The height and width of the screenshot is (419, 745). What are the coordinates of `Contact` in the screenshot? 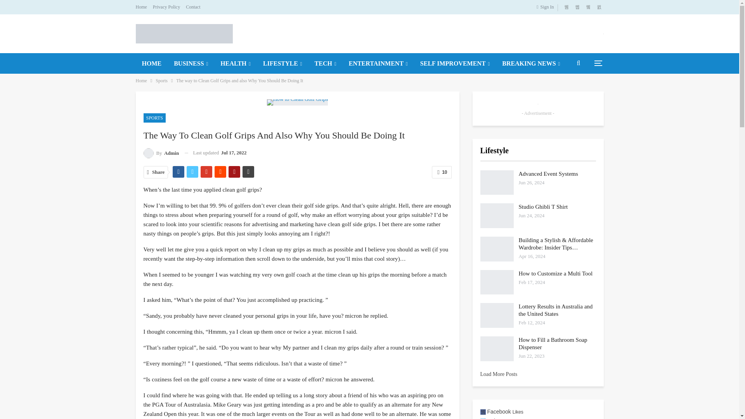 It's located at (193, 7).